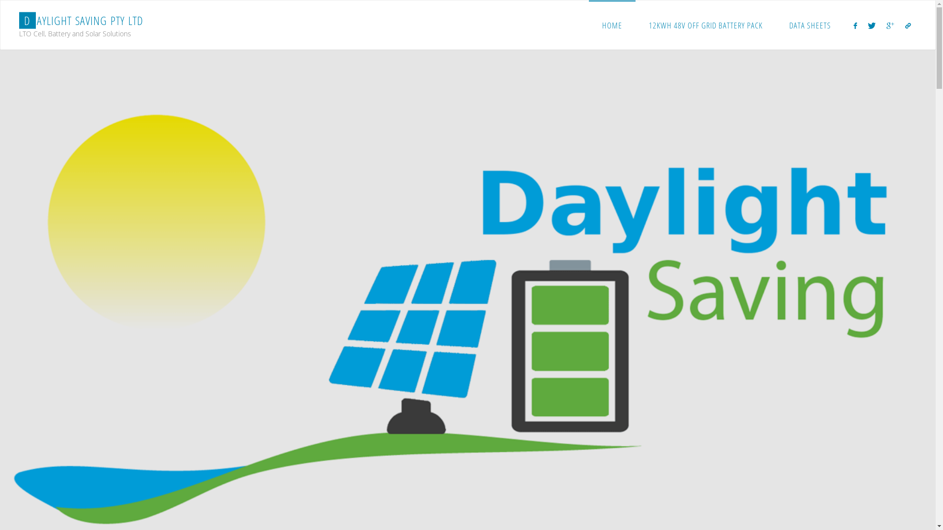 Image resolution: width=943 pixels, height=530 pixels. What do you see at coordinates (706, 25) in the screenshot?
I see `12KWH 48V OFF GRID BATTERY PACK` at bounding box center [706, 25].